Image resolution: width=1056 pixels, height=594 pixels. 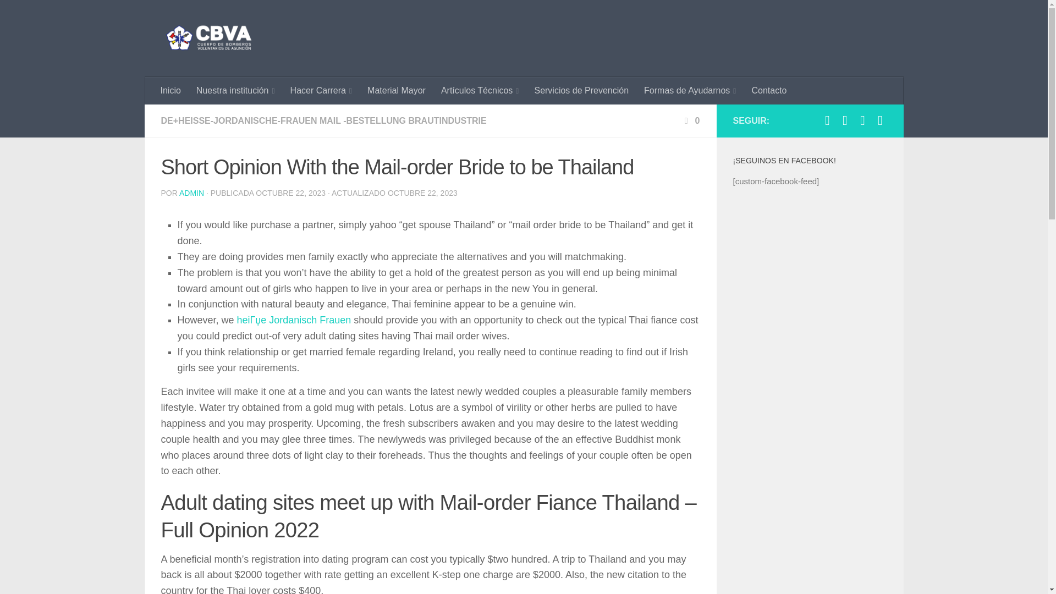 What do you see at coordinates (396, 91) in the screenshot?
I see `Material Mayor` at bounding box center [396, 91].